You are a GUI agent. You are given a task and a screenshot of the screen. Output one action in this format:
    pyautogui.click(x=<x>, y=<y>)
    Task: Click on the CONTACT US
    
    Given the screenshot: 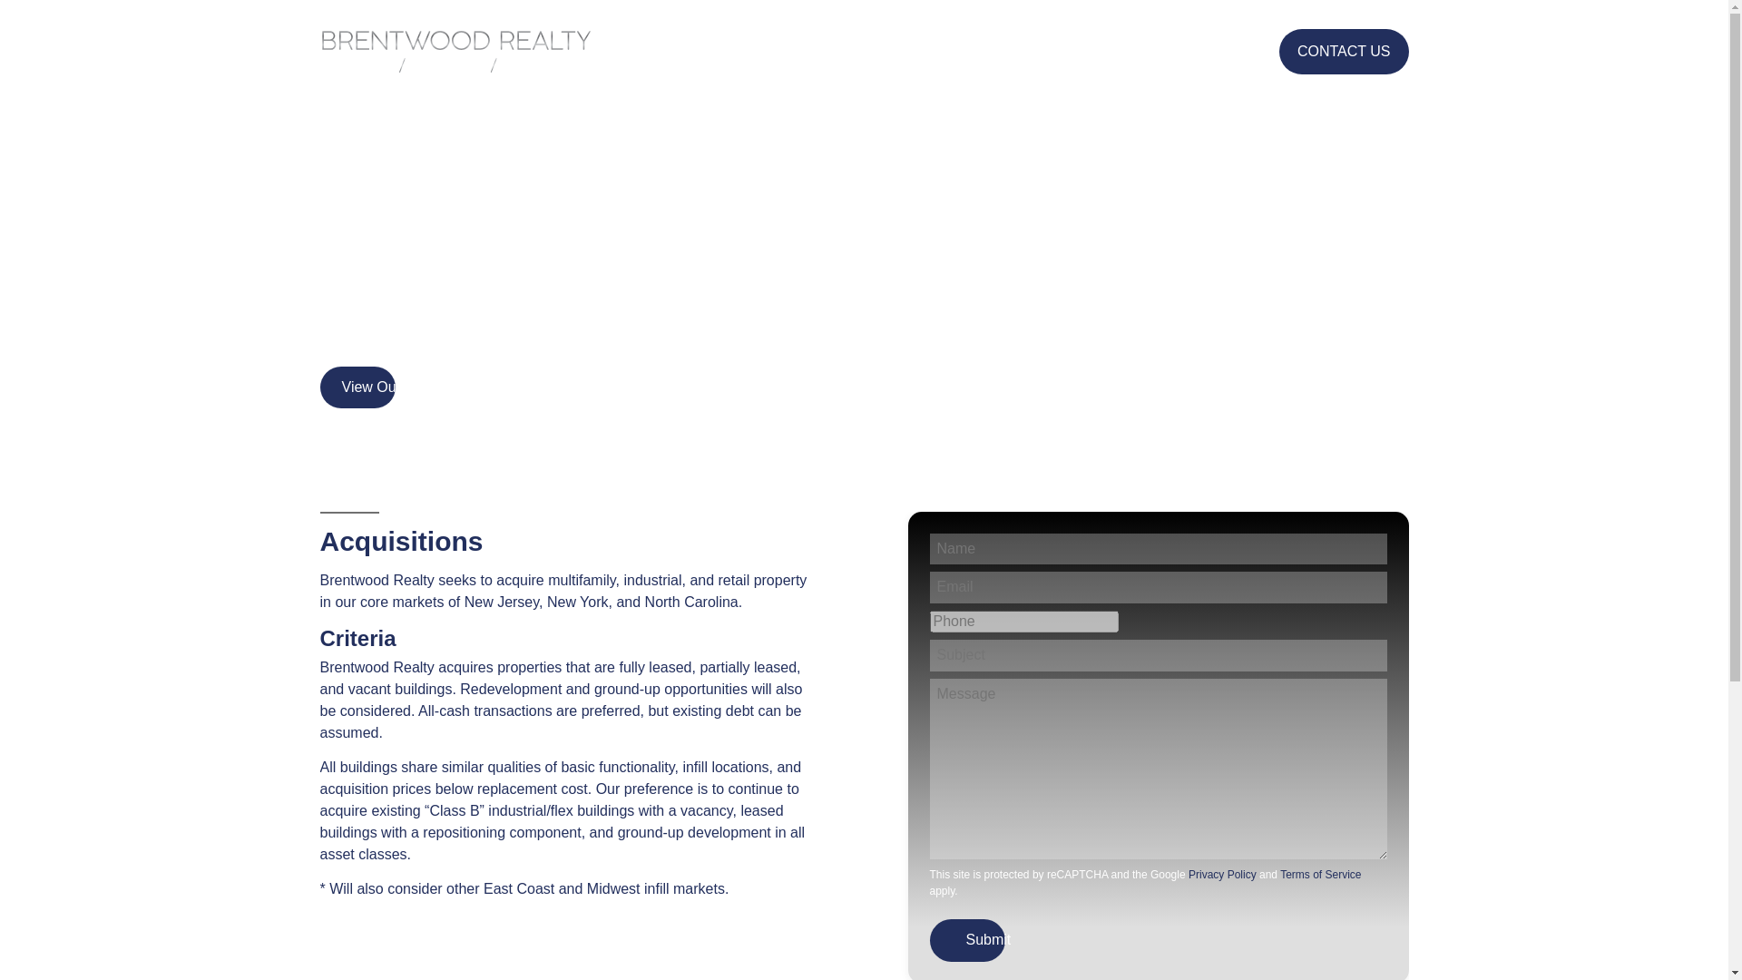 What is the action you would take?
    pyautogui.click(x=1344, y=52)
    